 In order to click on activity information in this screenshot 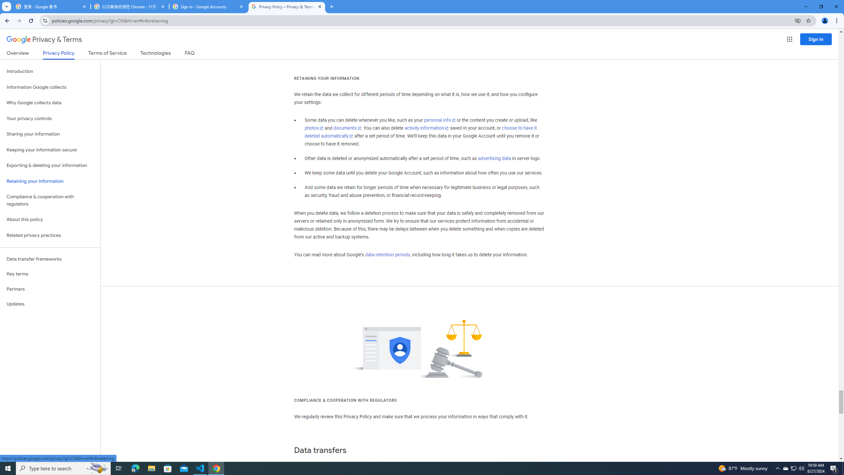, I will do `click(427, 128)`.